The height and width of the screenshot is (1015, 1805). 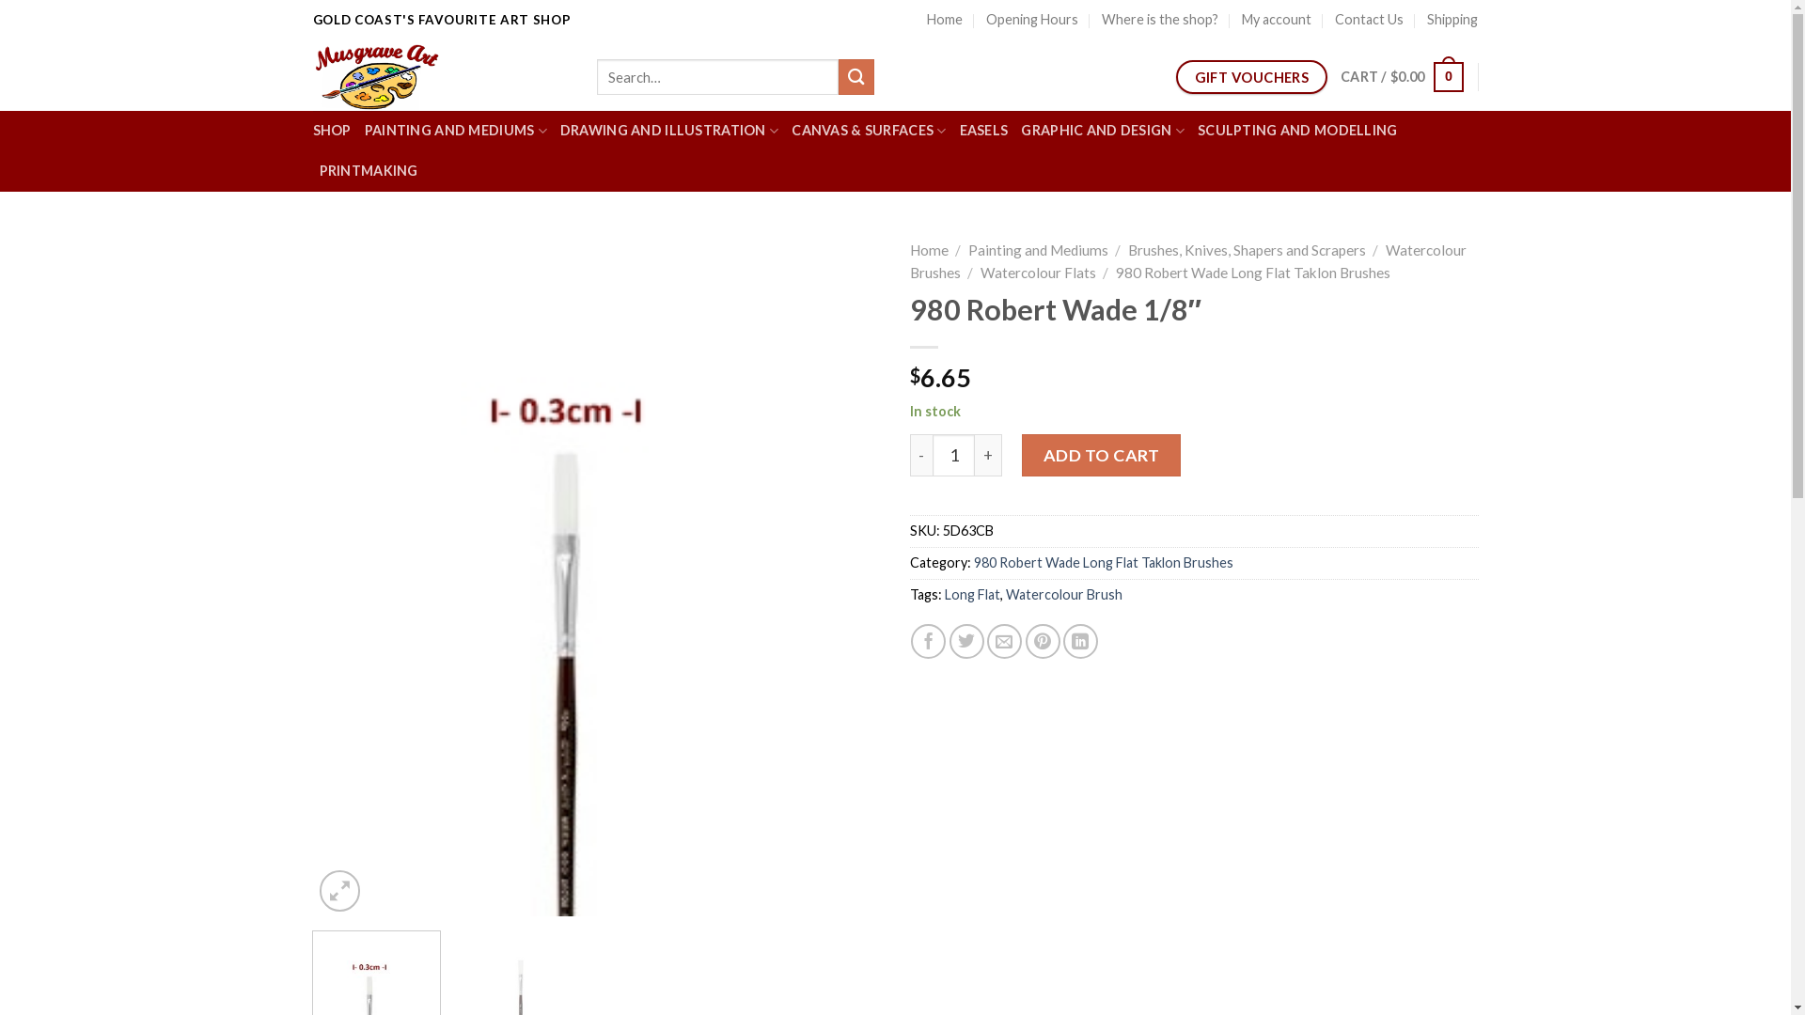 I want to click on 980 Robert Wade Long Flat Taklon Brushes, so click(x=1253, y=273).